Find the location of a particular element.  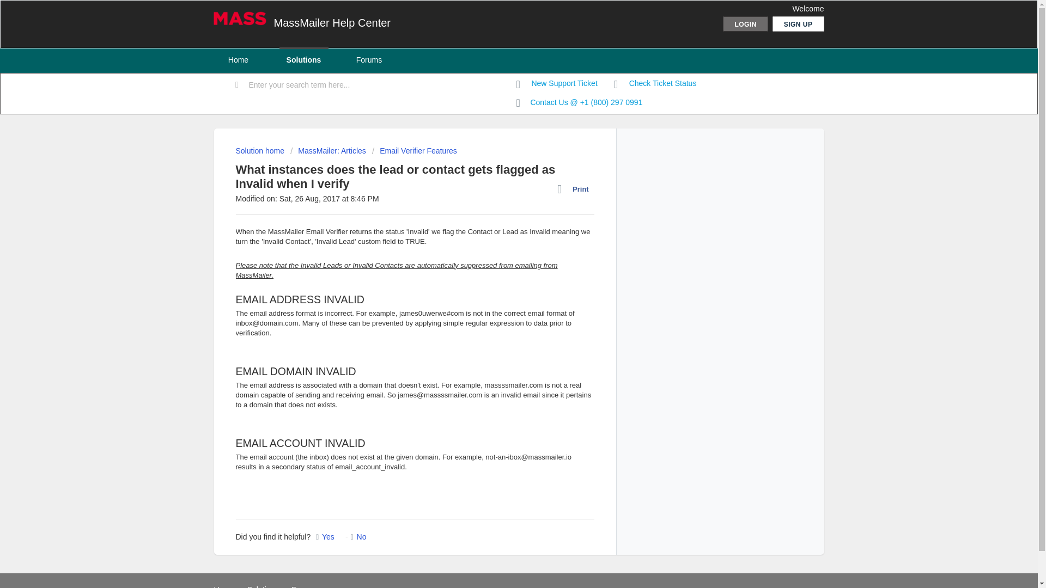

New support ticket is located at coordinates (557, 84).